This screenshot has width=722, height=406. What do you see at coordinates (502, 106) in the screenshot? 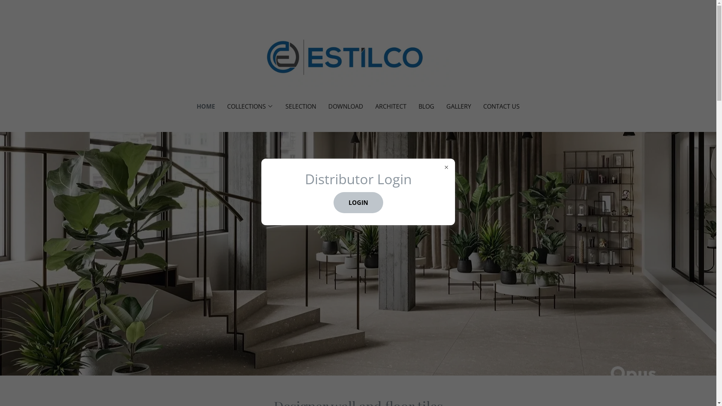
I see `CONTACT US` at bounding box center [502, 106].